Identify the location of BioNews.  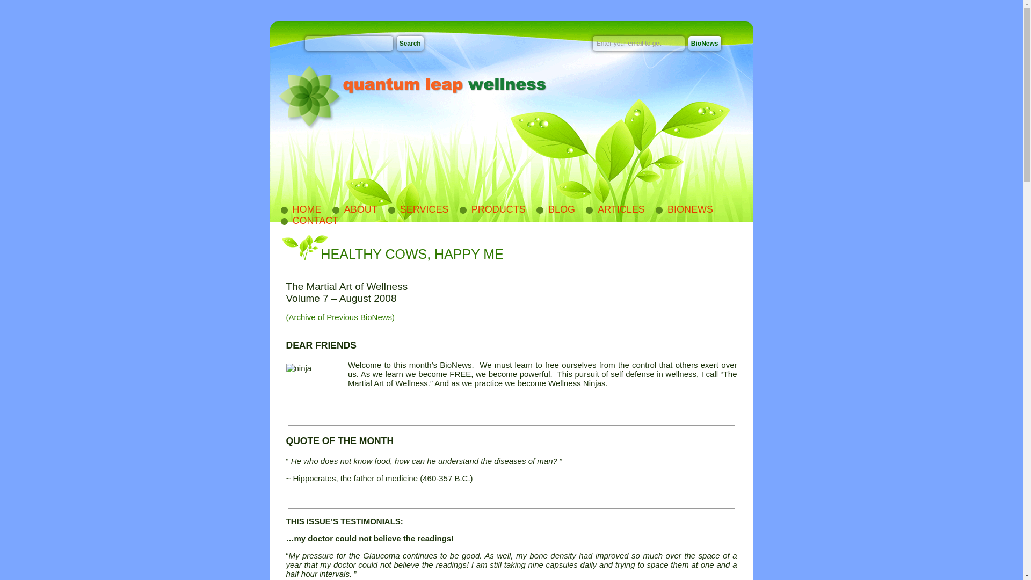
(705, 43).